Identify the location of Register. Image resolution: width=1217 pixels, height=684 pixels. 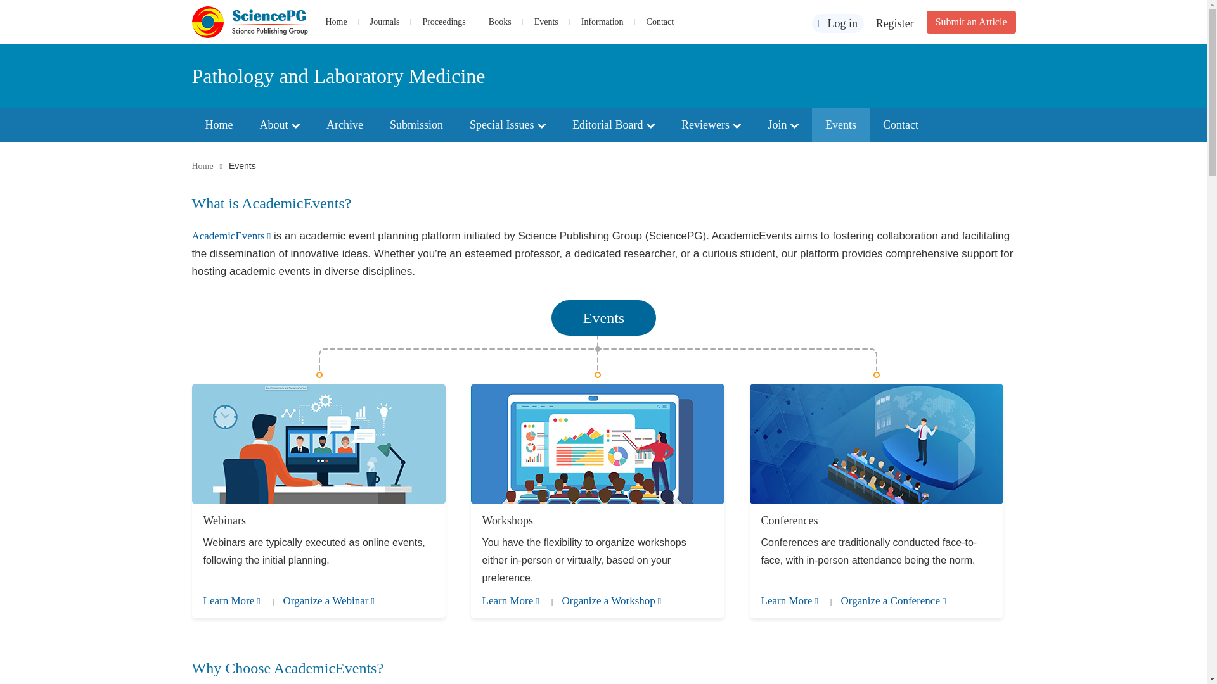
(895, 23).